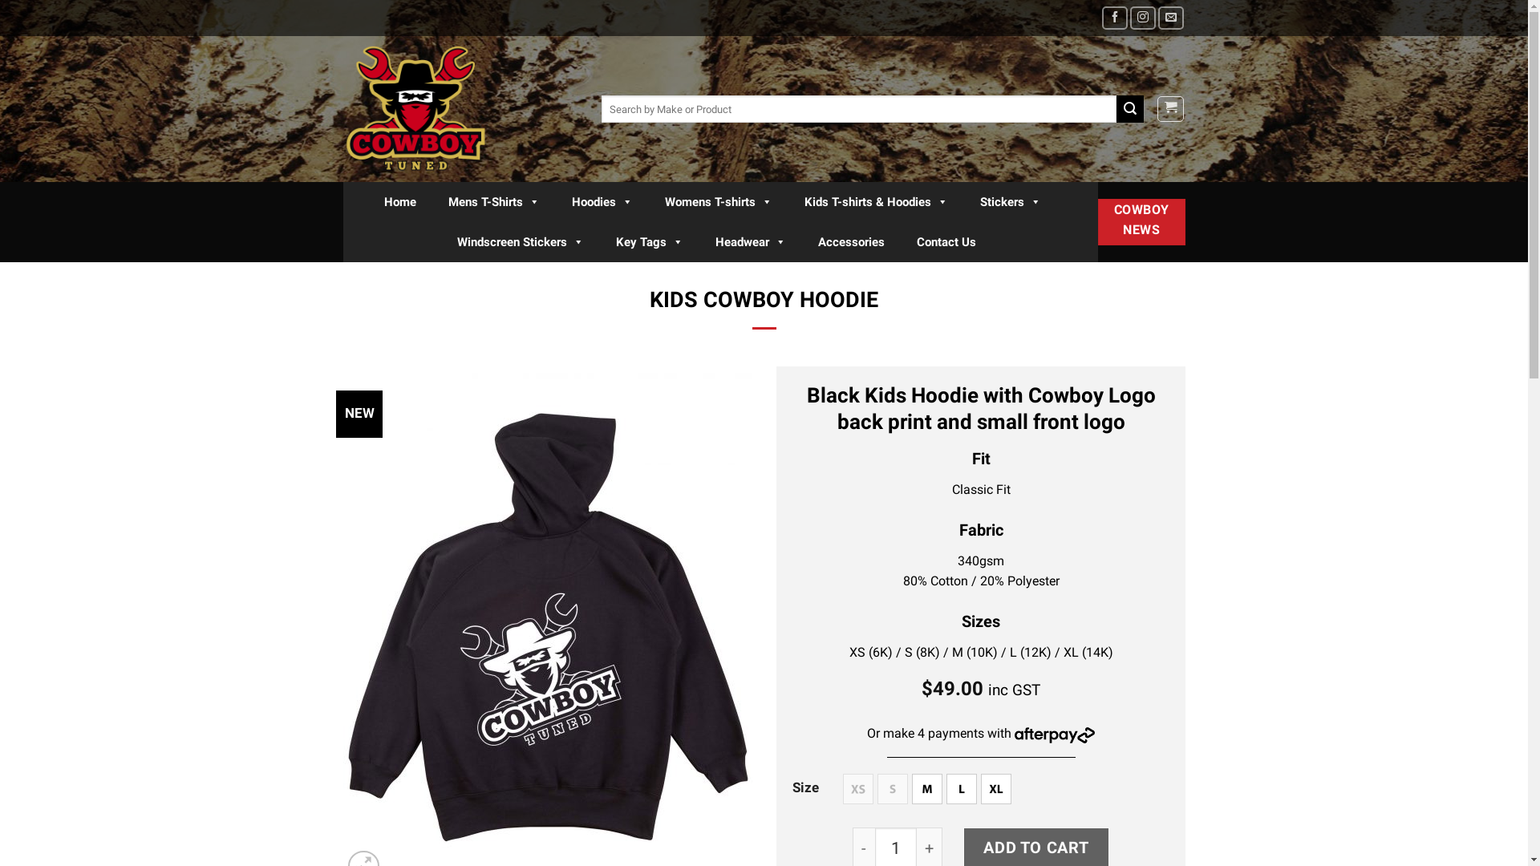 The width and height of the screenshot is (1540, 866). I want to click on Womens T-shirts, so click(723, 202).